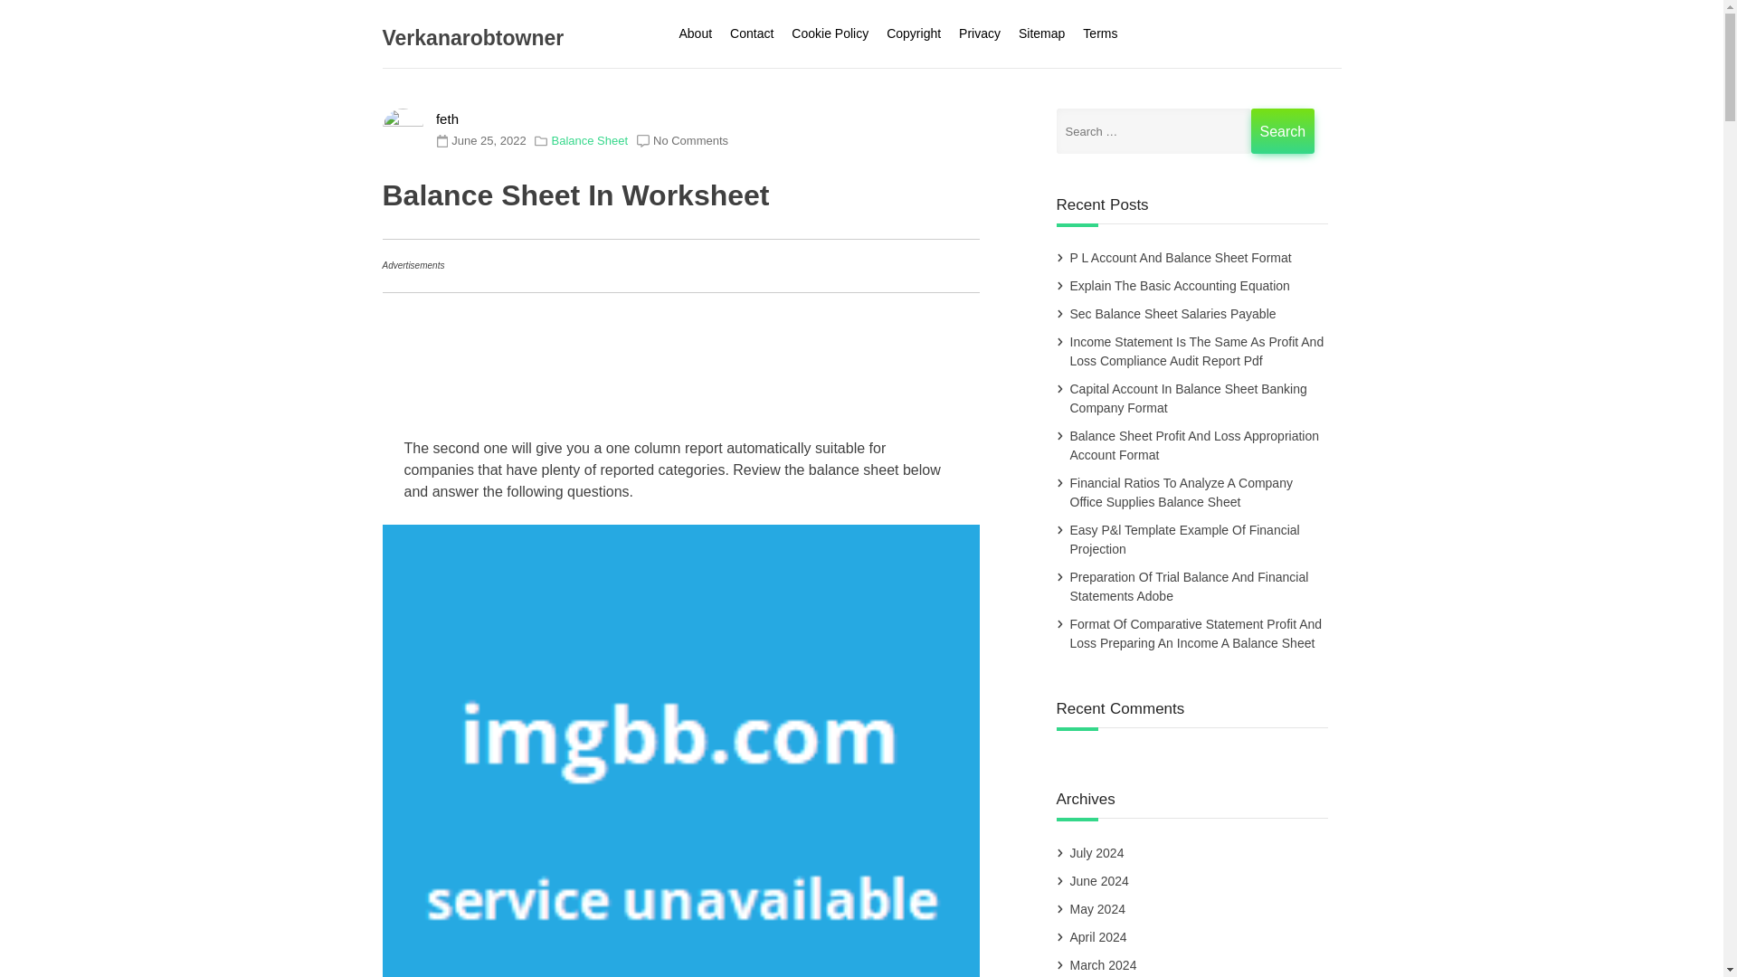 The width and height of the screenshot is (1737, 977). I want to click on March 2024, so click(1104, 964).